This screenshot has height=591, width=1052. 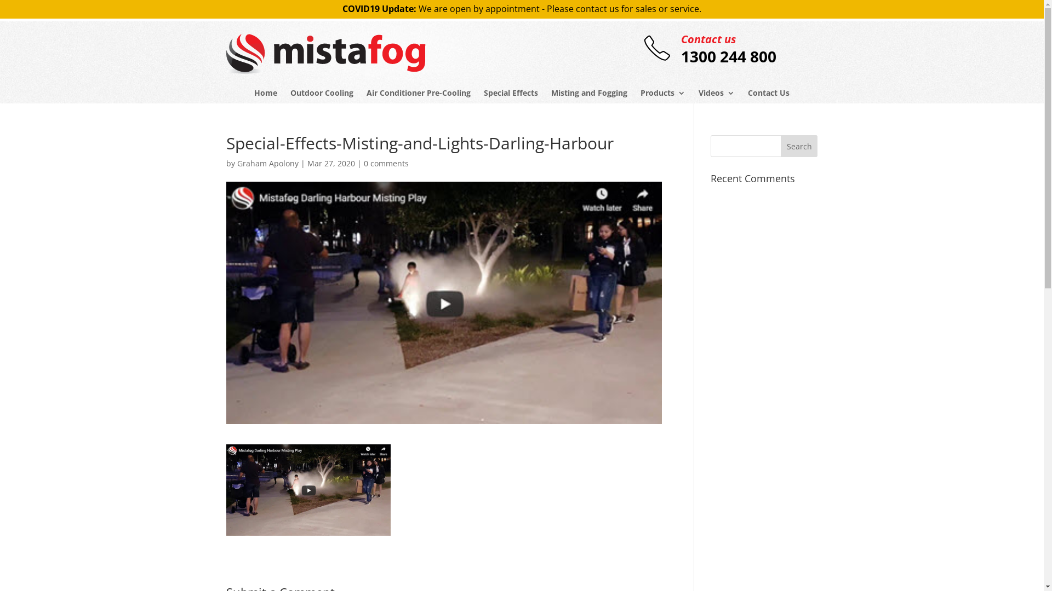 I want to click on Videos, so click(x=717, y=93).